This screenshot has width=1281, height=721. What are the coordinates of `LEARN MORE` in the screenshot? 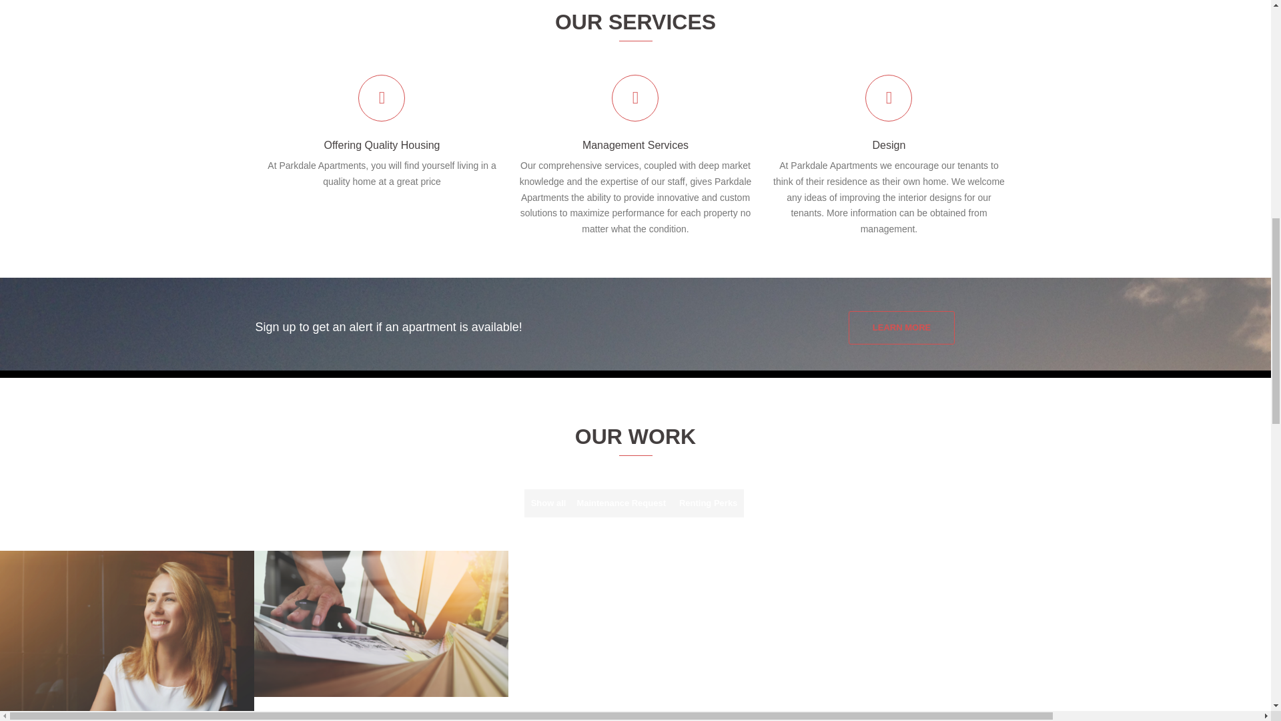 It's located at (901, 327).